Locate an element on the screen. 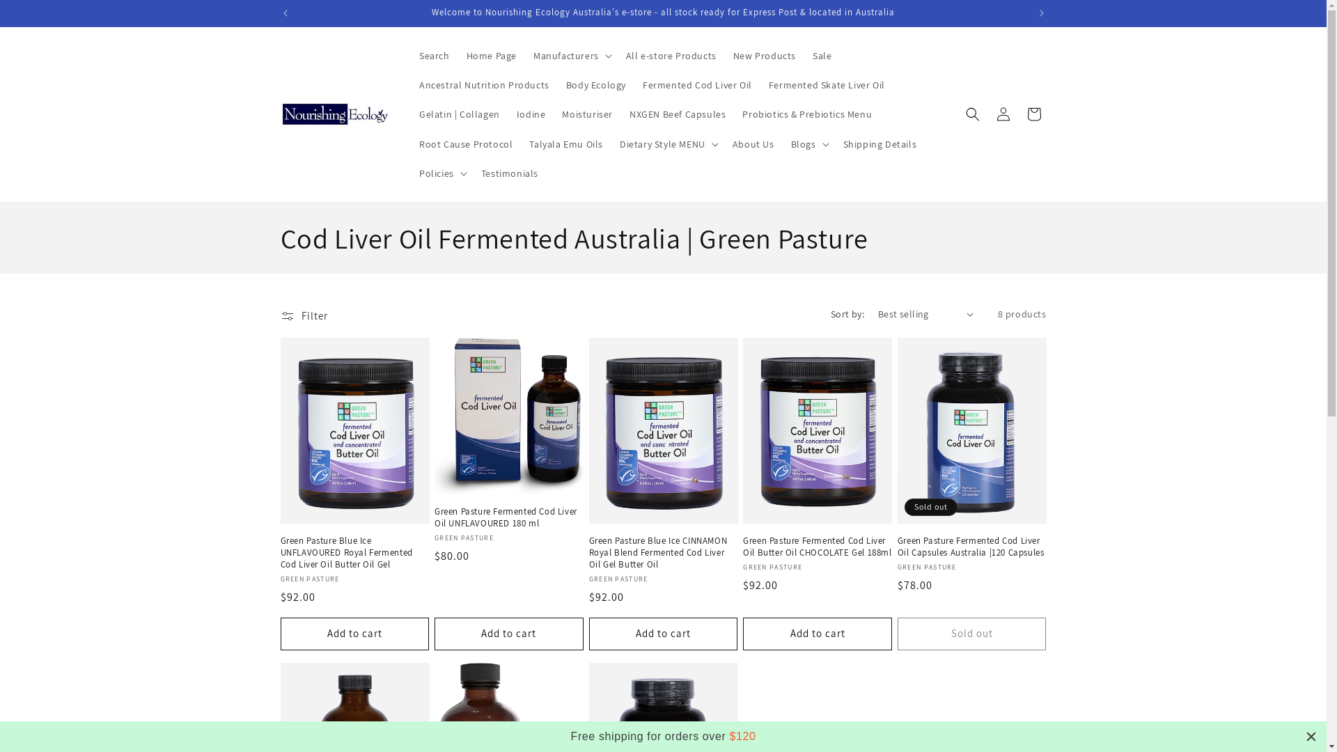  New Products is located at coordinates (765, 56).